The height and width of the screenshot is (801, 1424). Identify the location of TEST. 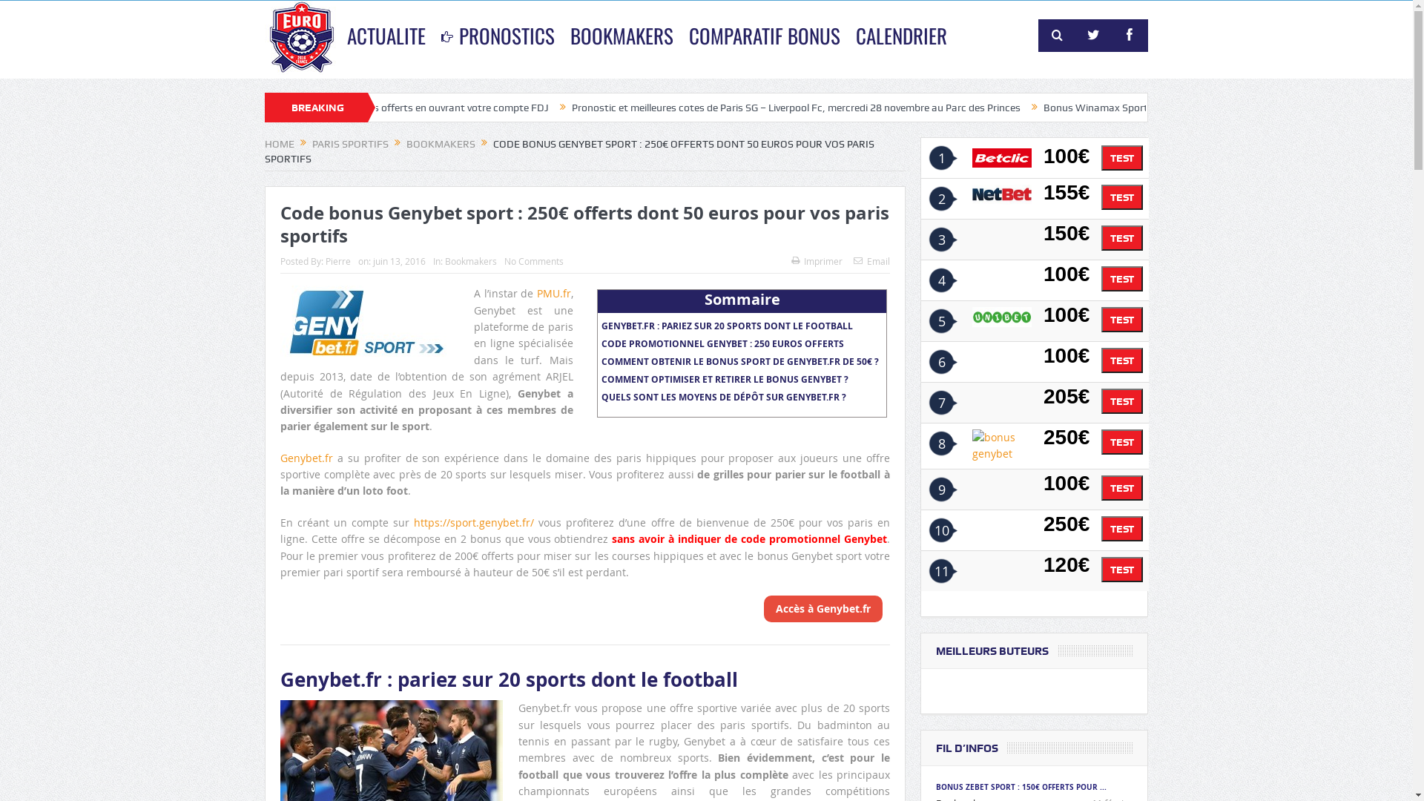
(1122, 401).